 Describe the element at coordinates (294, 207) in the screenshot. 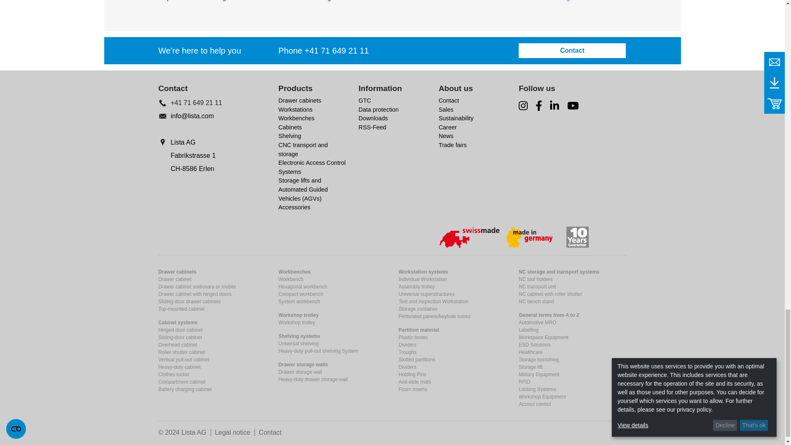

I see `Accessories` at that location.